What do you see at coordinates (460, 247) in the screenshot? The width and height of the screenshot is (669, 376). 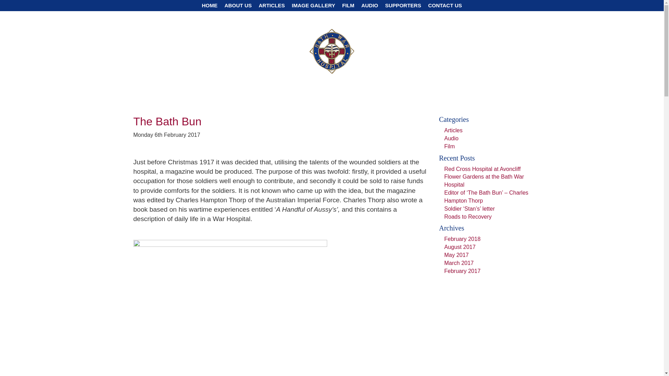 I see `August 2017` at bounding box center [460, 247].